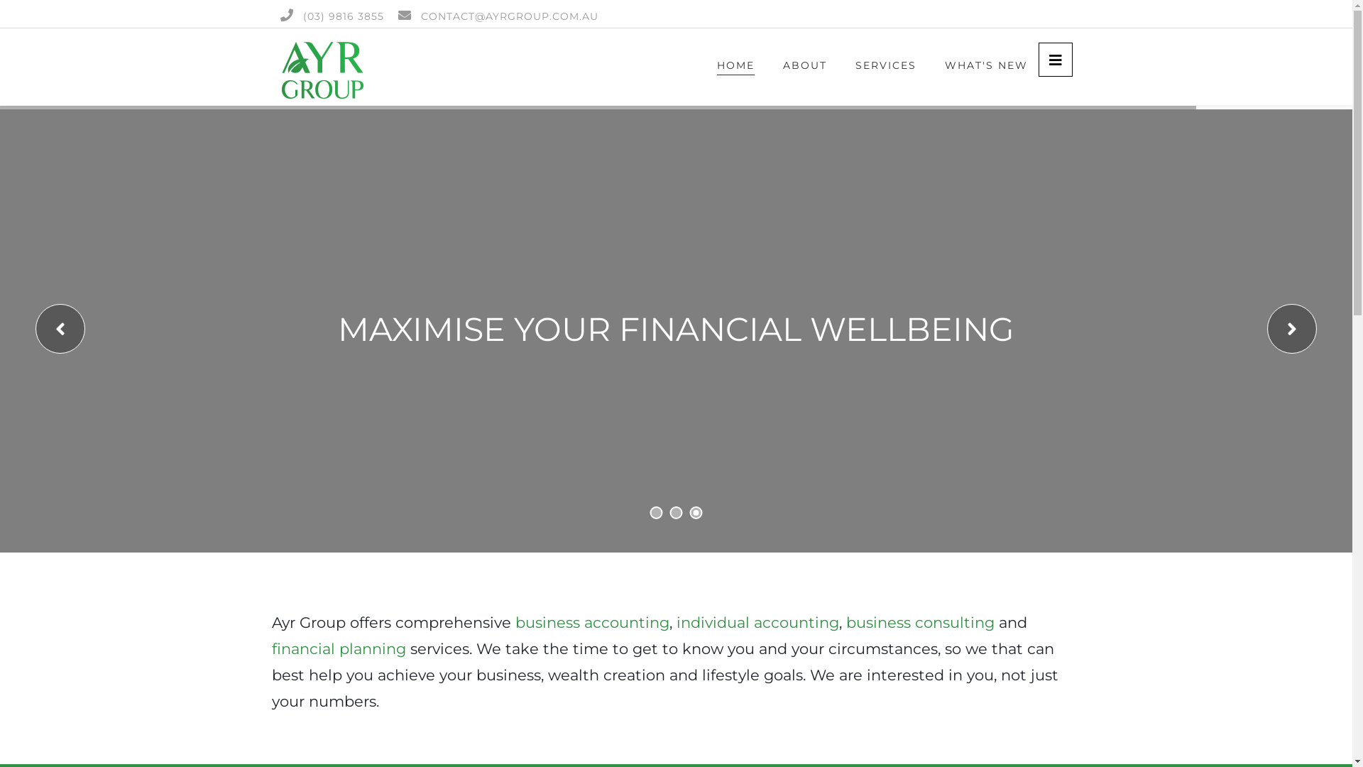  Describe the element at coordinates (985, 67) in the screenshot. I see `WHAT'S NEW` at that location.